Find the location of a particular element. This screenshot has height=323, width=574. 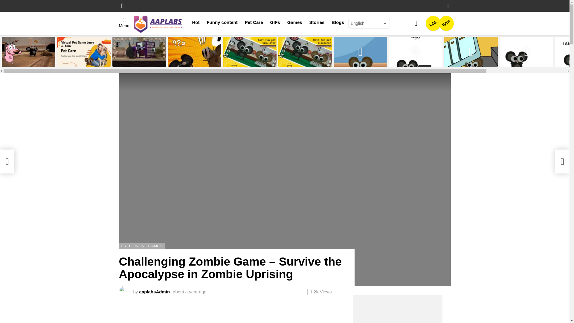

Funny content is located at coordinates (222, 22).